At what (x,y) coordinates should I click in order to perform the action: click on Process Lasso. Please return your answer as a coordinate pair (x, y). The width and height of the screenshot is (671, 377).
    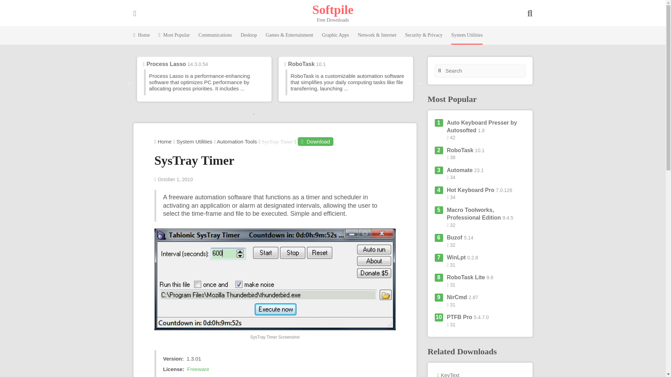
    Looking at the image, I should click on (166, 64).